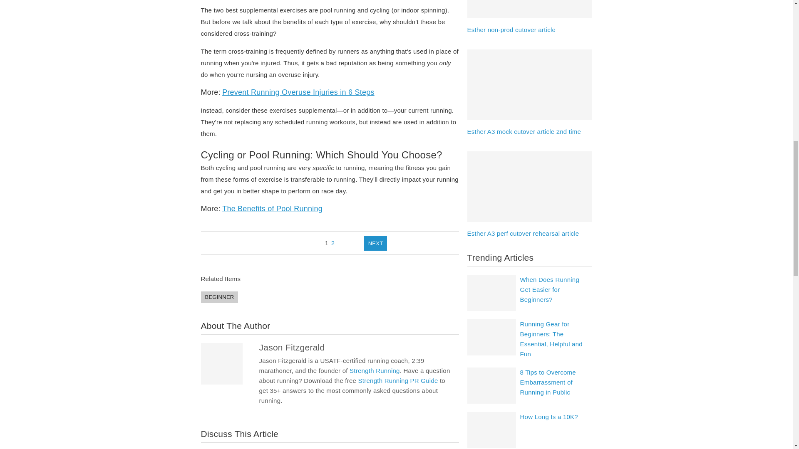 Image resolution: width=799 pixels, height=449 pixels. What do you see at coordinates (298, 92) in the screenshot?
I see `Prevent Running Overuse Injuries in 6 Steps` at bounding box center [298, 92].